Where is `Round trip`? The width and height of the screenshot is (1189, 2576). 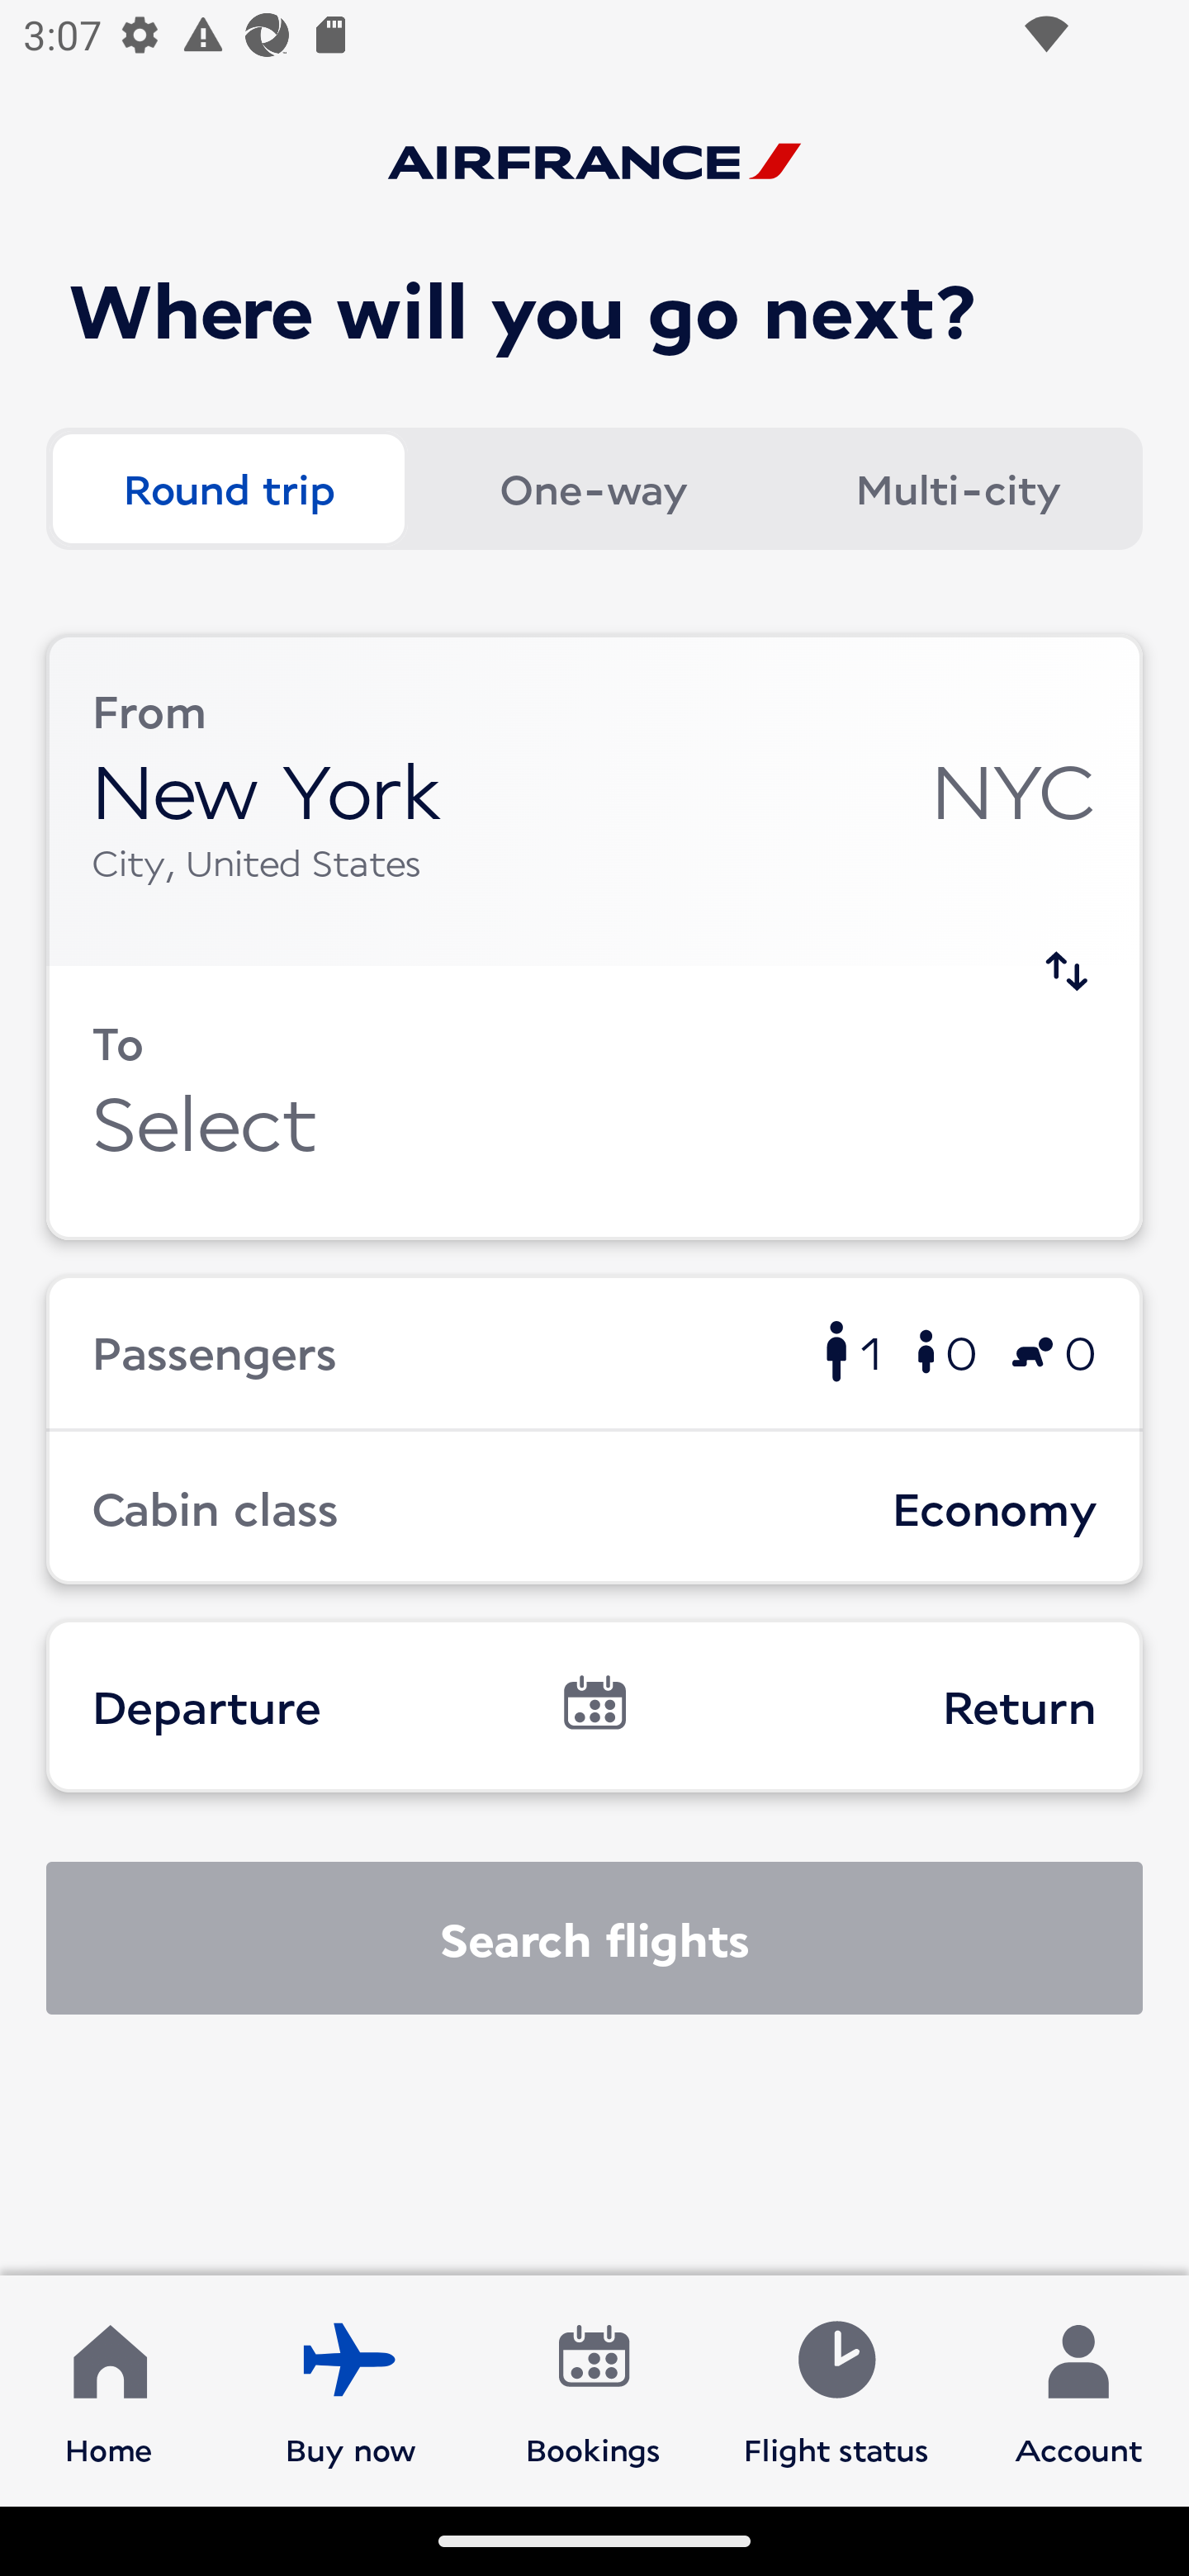 Round trip is located at coordinates (228, 489).